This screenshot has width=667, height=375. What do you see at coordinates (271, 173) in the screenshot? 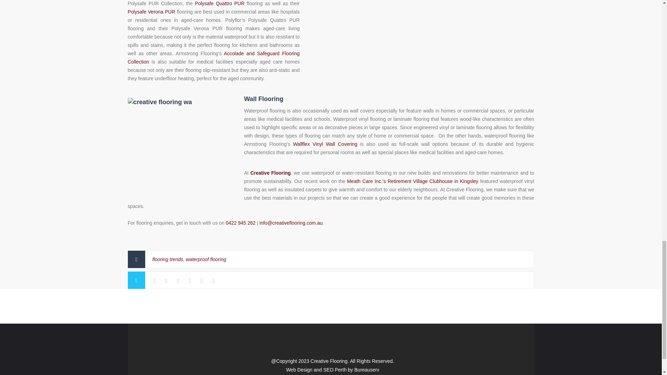
I see `Creative Flooring` at bounding box center [271, 173].